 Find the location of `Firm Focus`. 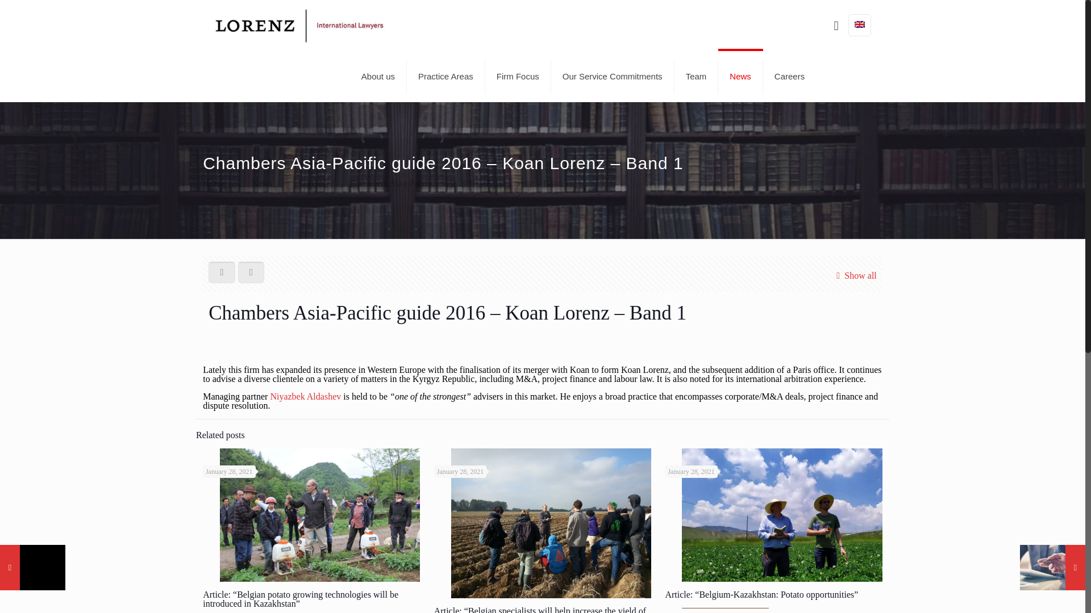

Firm Focus is located at coordinates (518, 76).